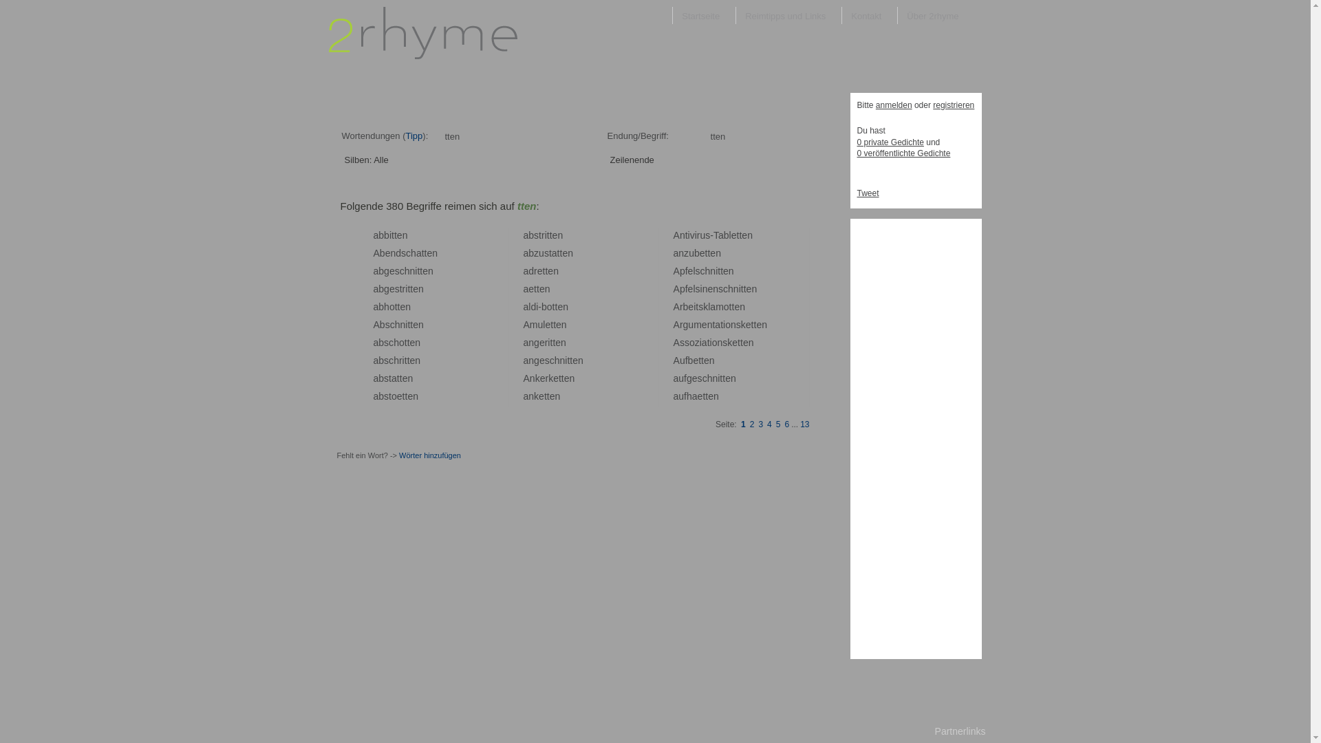 The height and width of the screenshot is (743, 1321). Describe the element at coordinates (700, 378) in the screenshot. I see `s` at that location.